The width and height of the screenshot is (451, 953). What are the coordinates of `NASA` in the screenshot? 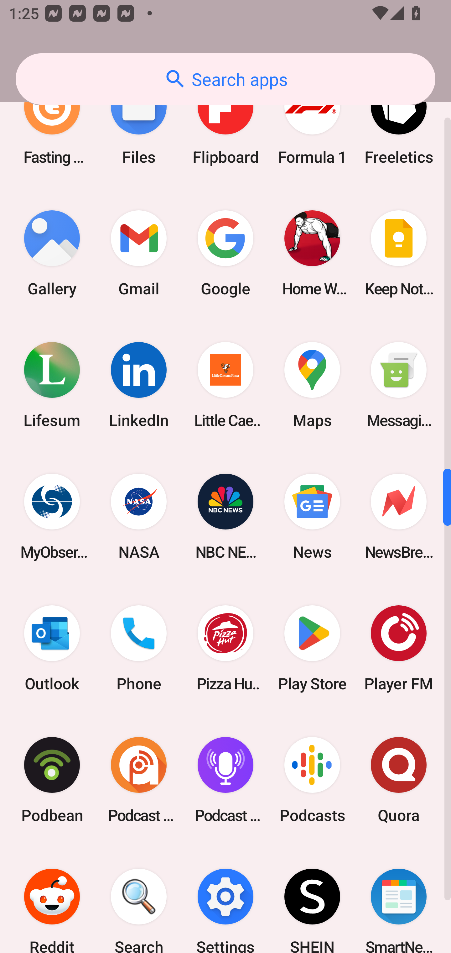 It's located at (139, 516).